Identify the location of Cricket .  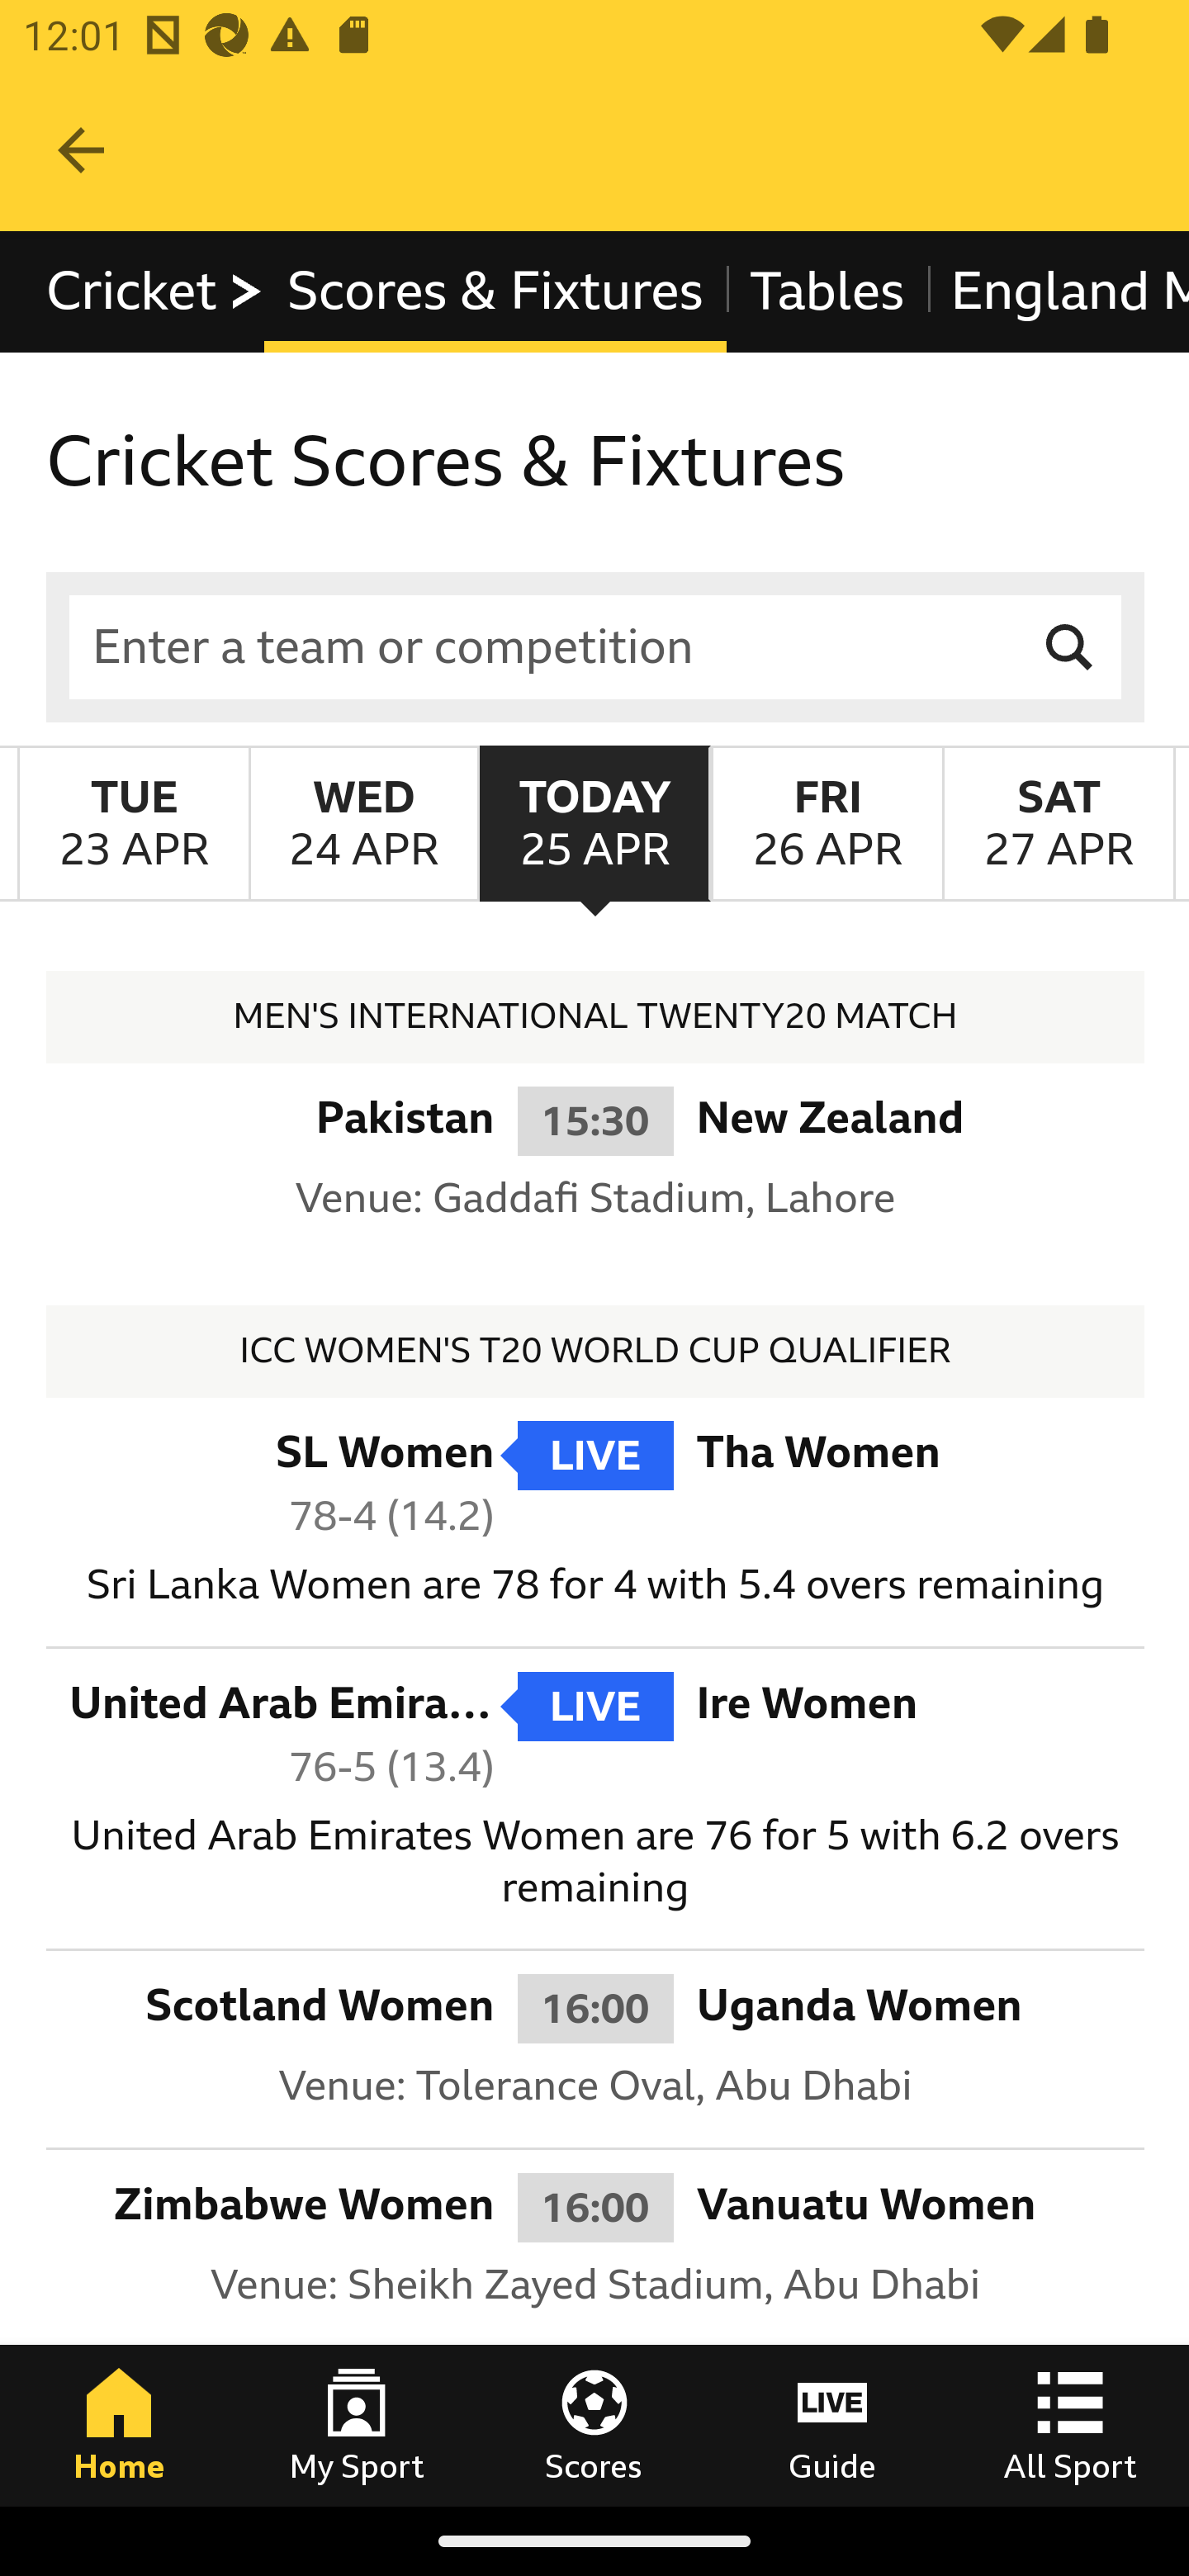
(156, 292).